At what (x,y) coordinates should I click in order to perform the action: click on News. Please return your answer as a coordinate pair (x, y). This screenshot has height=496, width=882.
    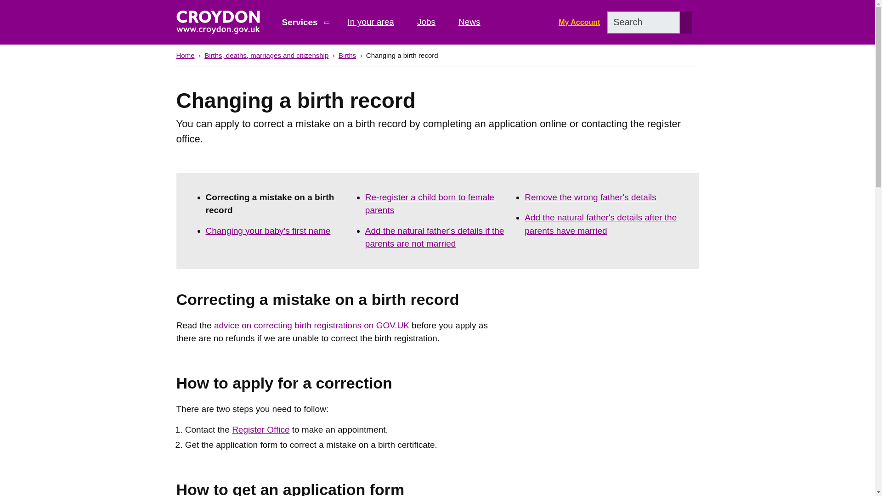
    Looking at the image, I should click on (469, 22).